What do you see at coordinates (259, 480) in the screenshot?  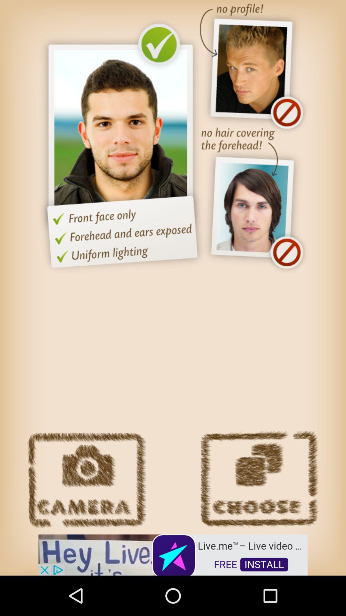 I see `select choose photo` at bounding box center [259, 480].